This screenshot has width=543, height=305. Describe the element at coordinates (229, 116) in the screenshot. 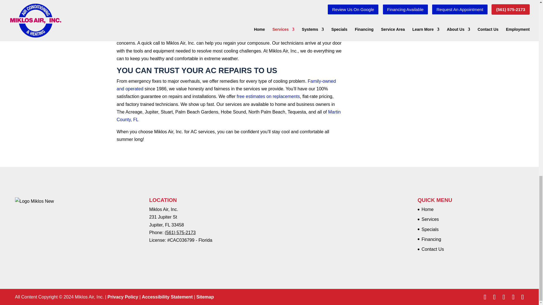

I see `Martin County, FL` at that location.